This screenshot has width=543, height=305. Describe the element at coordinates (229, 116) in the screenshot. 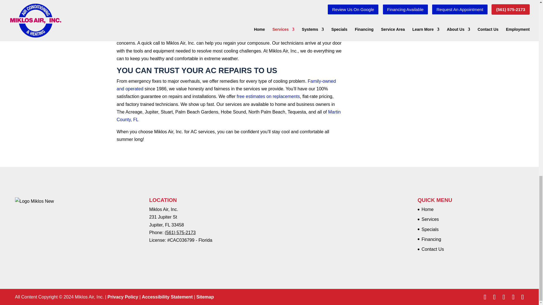

I see `Martin County, FL` at that location.